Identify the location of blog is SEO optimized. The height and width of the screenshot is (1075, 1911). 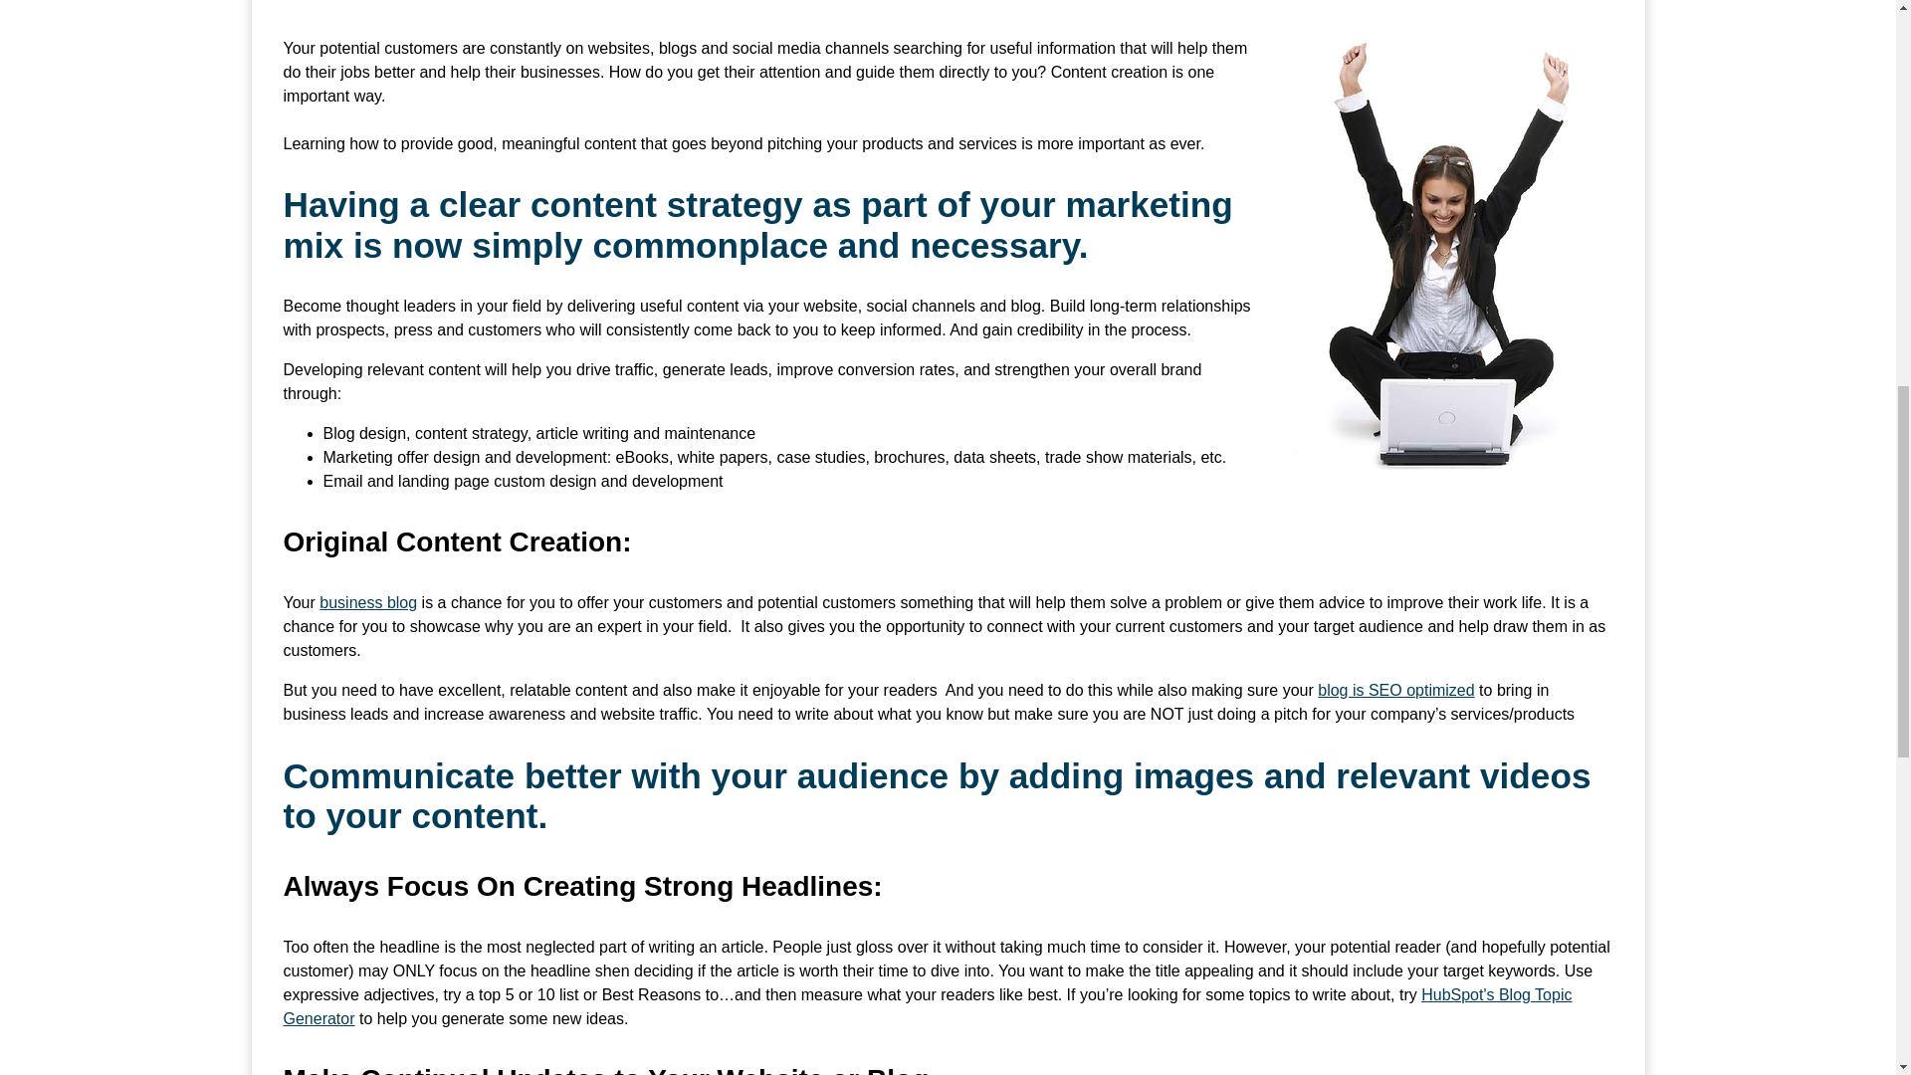
(1395, 690).